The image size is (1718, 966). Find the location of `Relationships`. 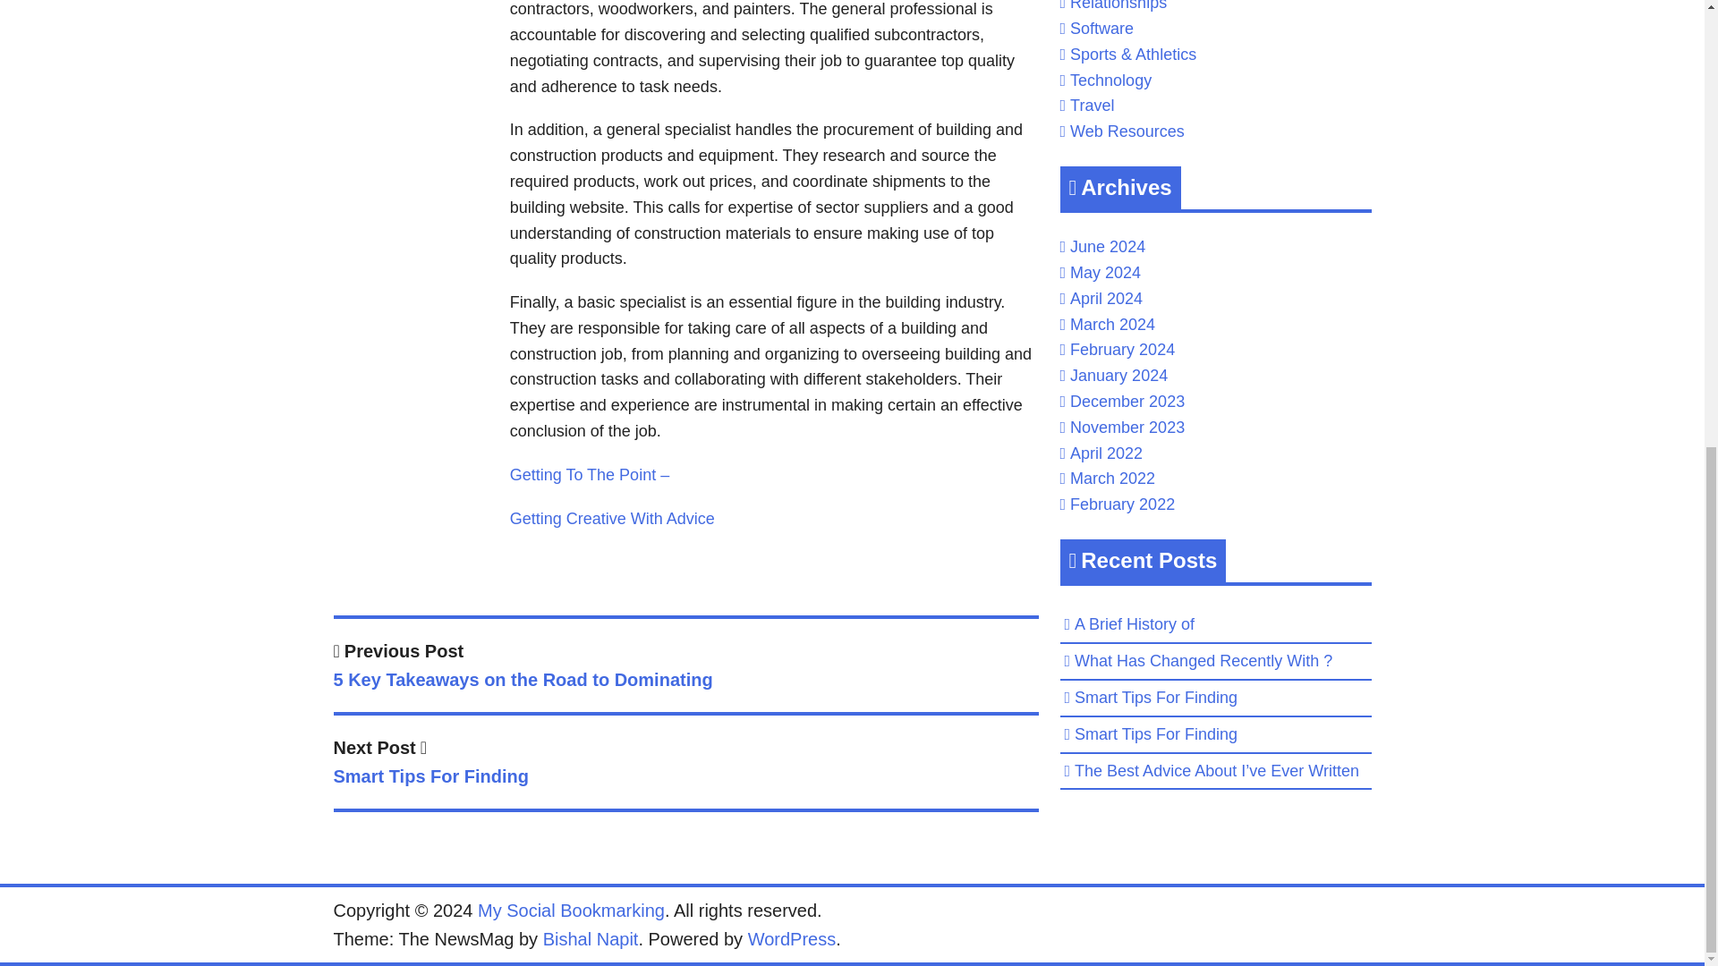

Relationships is located at coordinates (1118, 5).